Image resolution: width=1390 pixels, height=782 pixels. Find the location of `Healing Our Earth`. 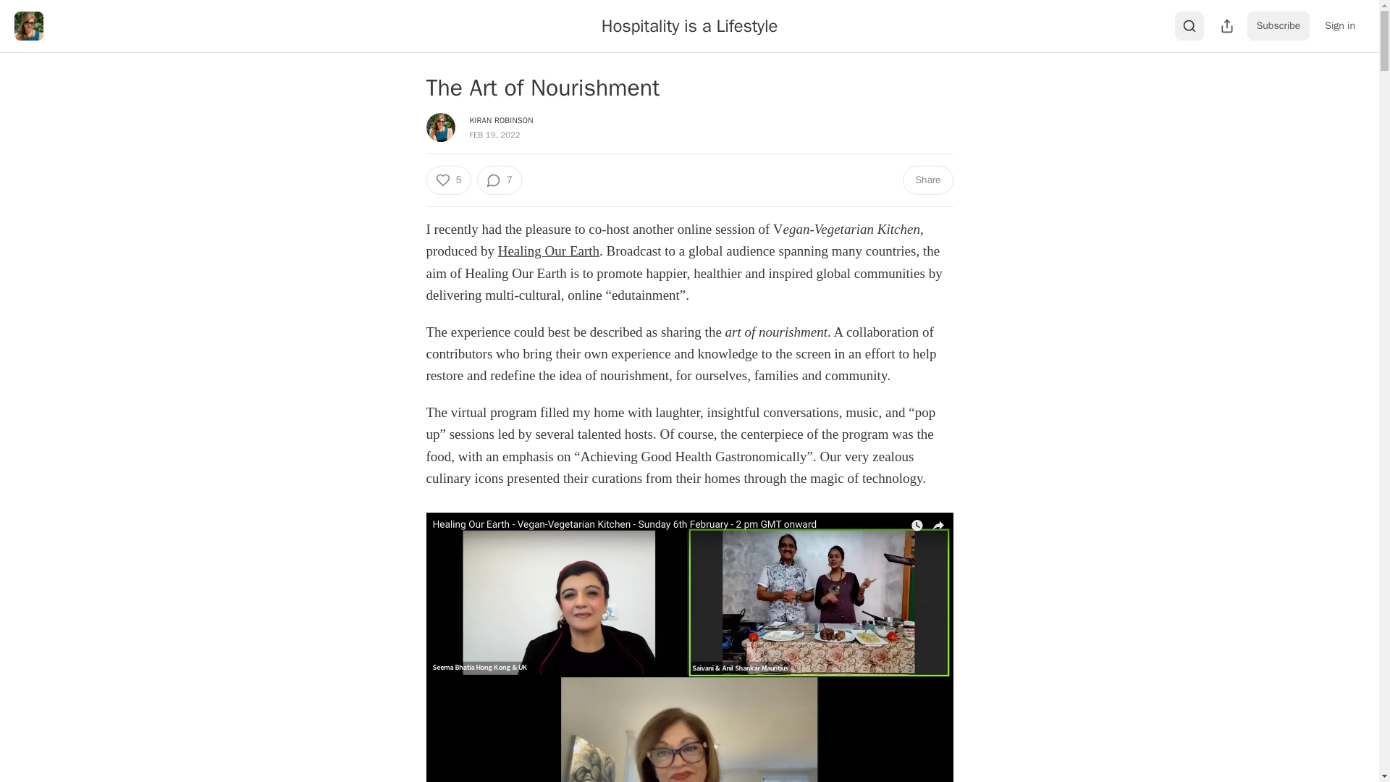

Healing Our Earth is located at coordinates (548, 251).